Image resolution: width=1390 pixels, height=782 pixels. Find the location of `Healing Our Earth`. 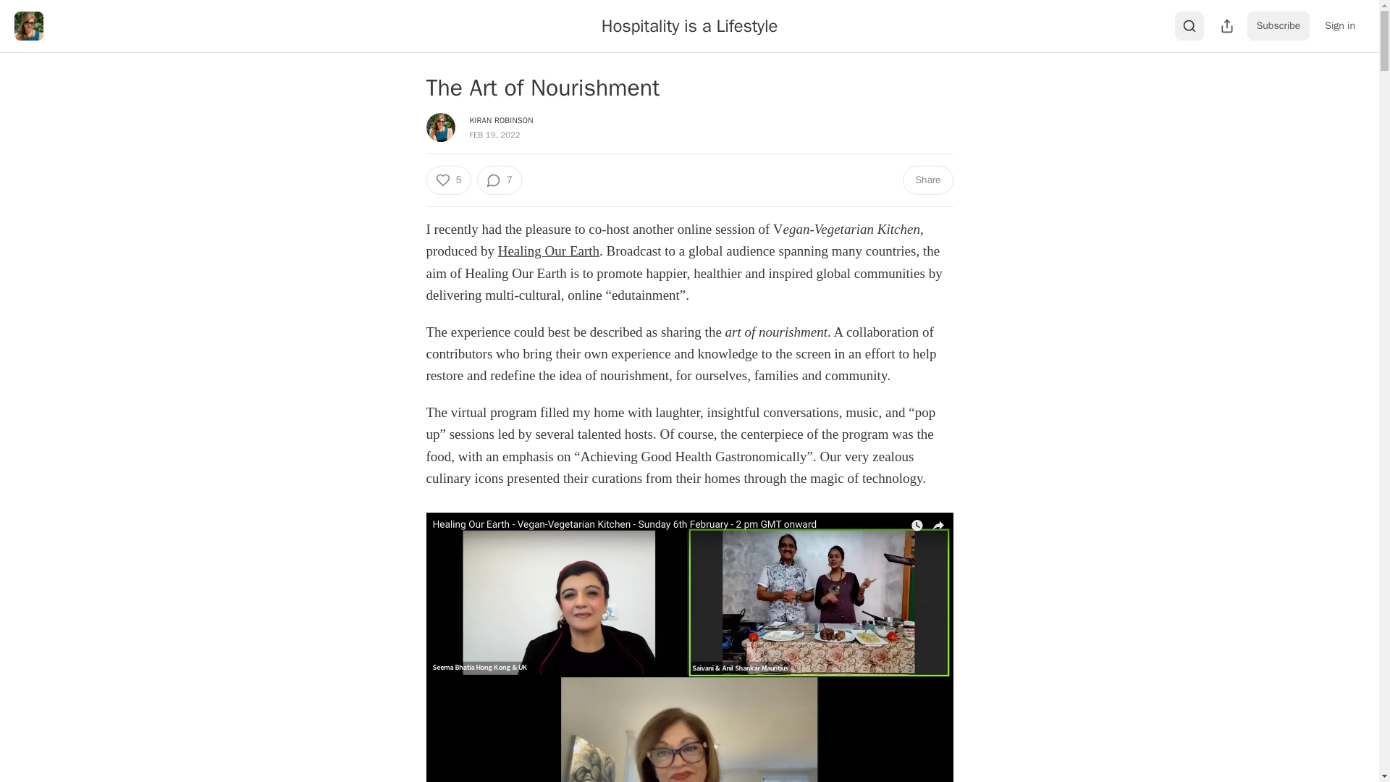

Healing Our Earth is located at coordinates (548, 251).